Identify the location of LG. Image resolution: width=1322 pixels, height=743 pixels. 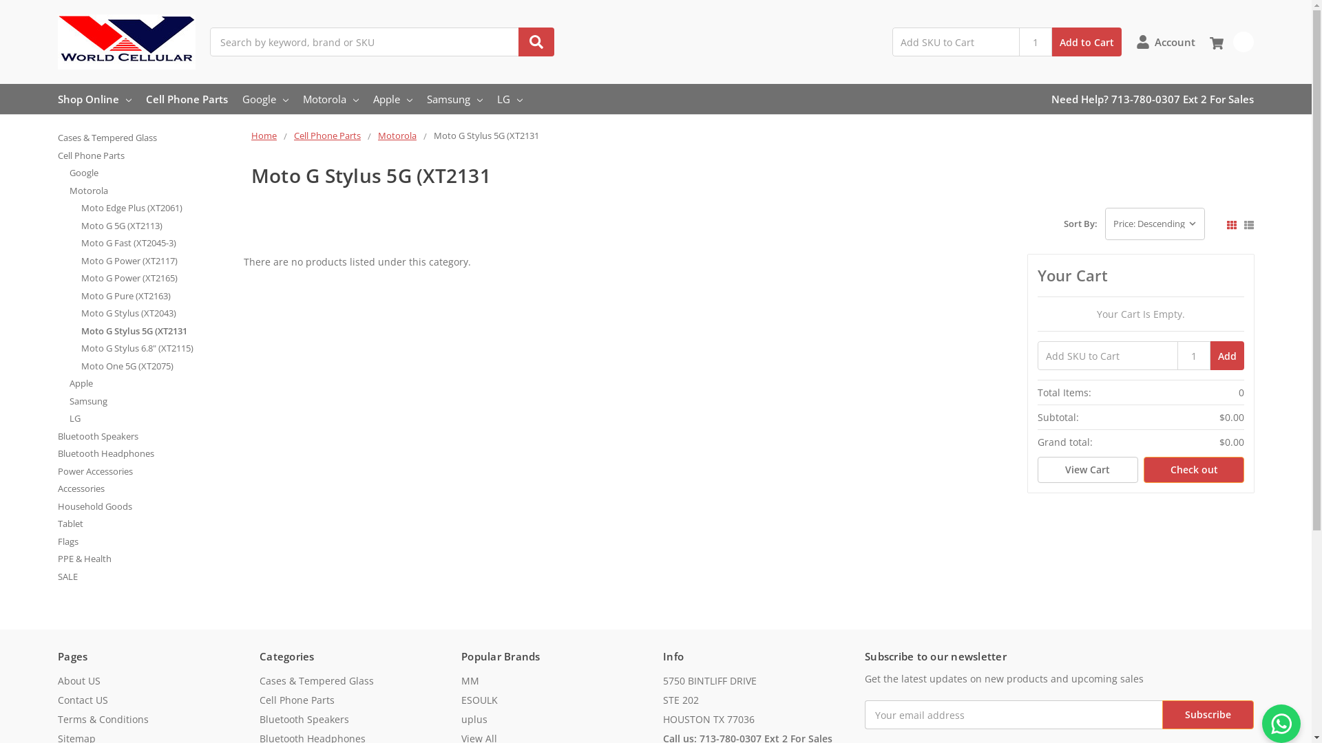
(153, 419).